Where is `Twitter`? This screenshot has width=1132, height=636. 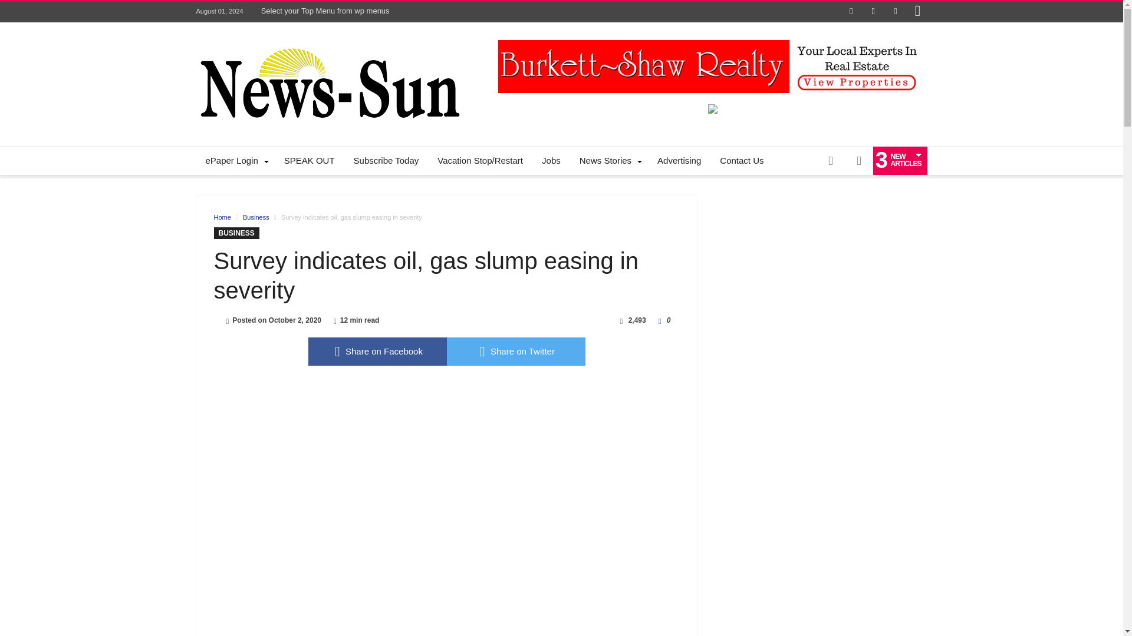
Twitter is located at coordinates (873, 12).